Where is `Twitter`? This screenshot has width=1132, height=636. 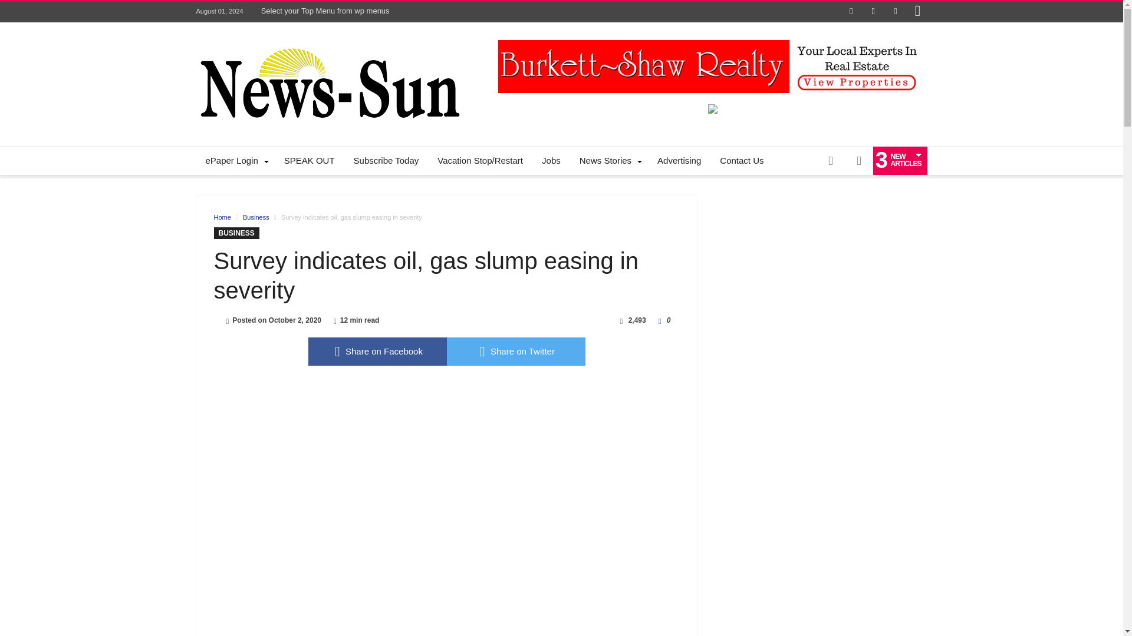
Twitter is located at coordinates (873, 12).